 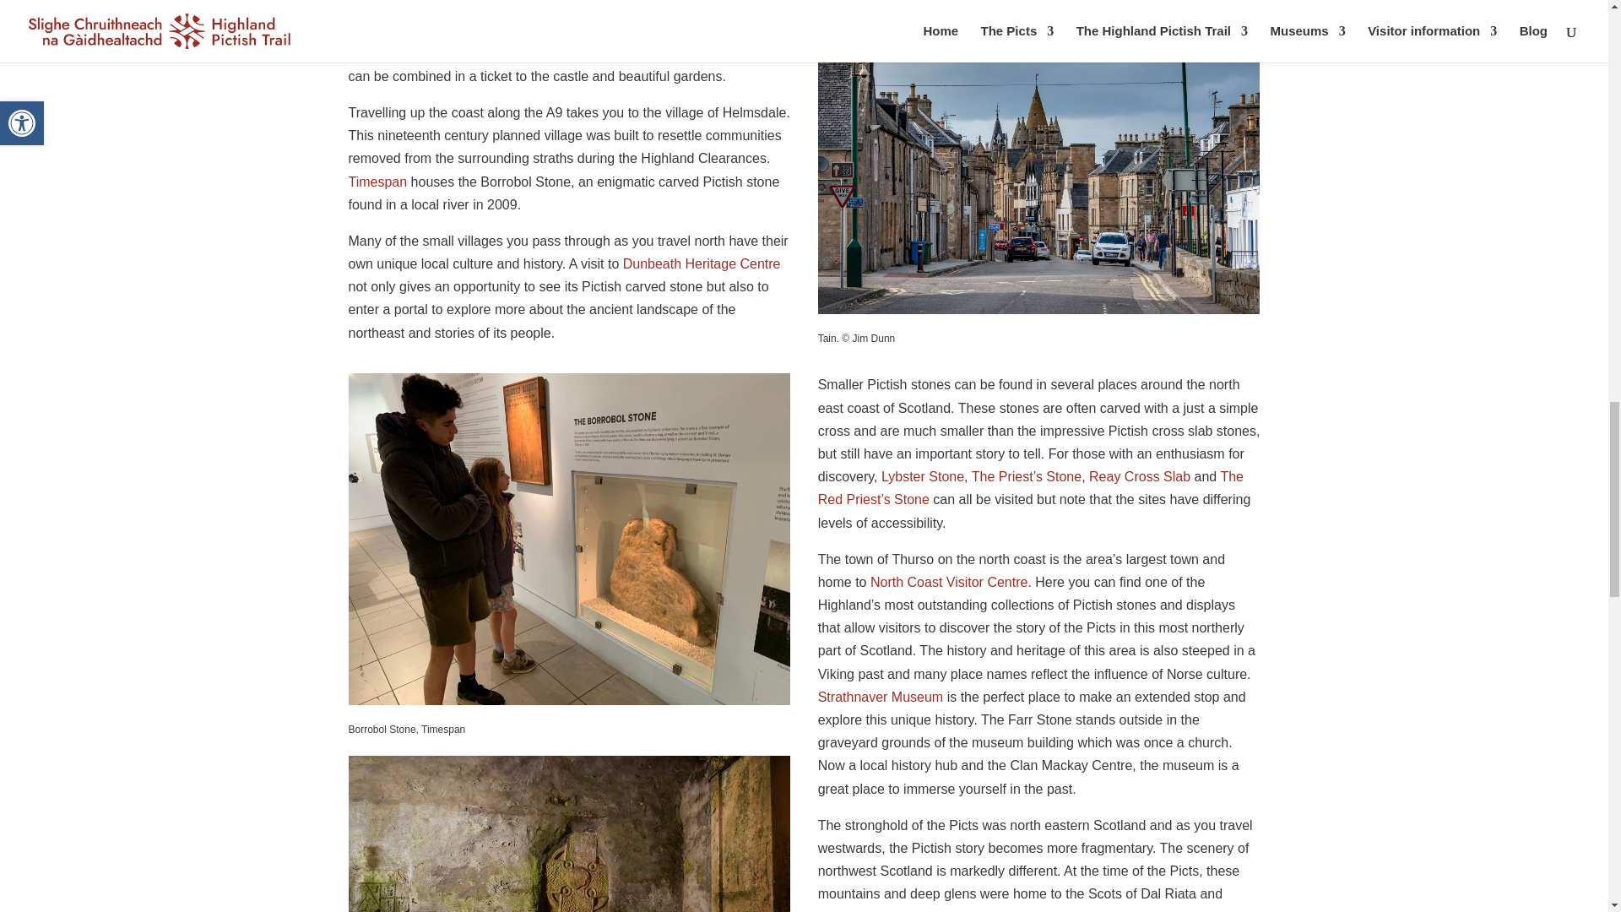 I want to click on The Borrobol Stone at Timespan, so click(x=569, y=700).